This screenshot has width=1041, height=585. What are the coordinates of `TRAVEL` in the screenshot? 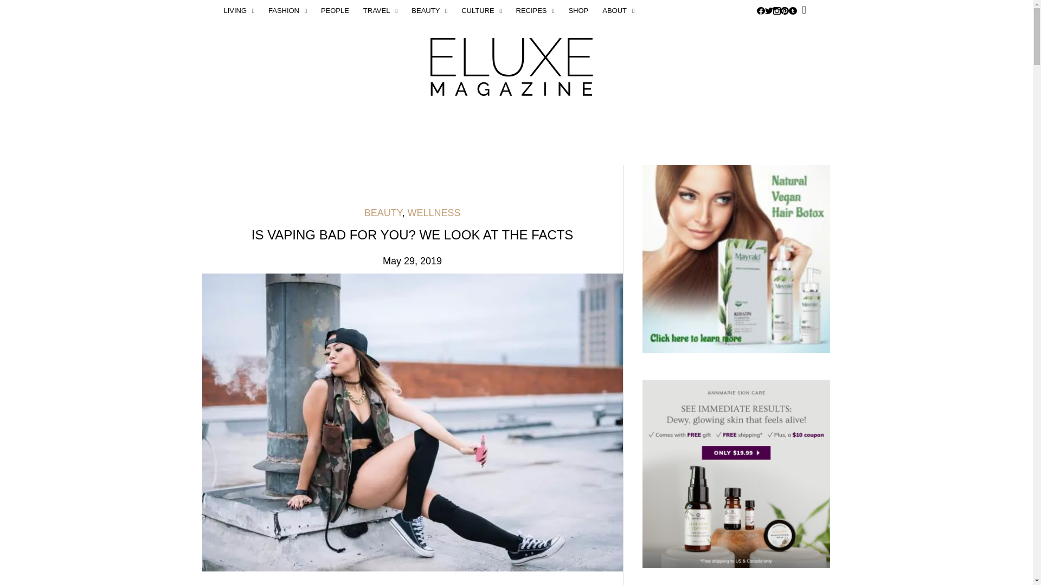 It's located at (380, 11).